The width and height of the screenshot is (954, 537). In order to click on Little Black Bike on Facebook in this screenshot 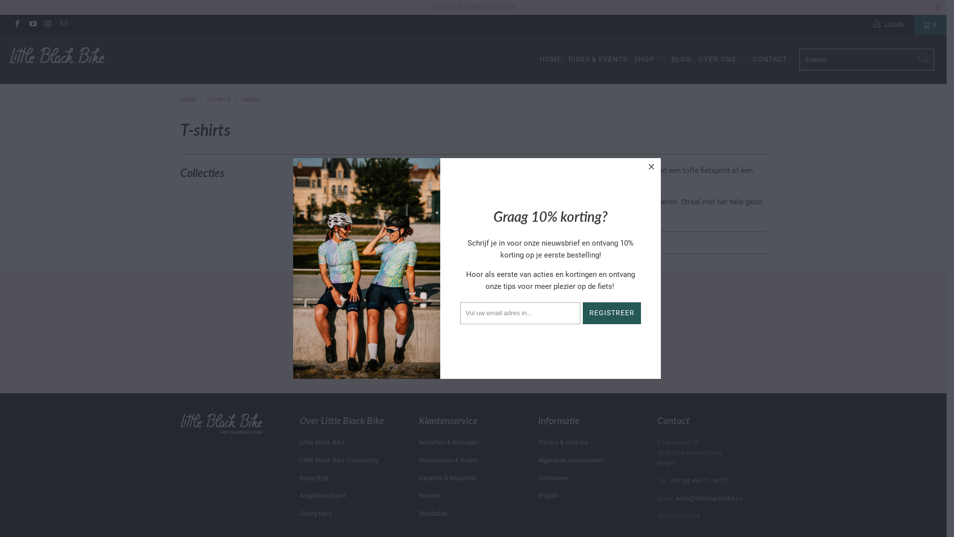, I will do `click(17, 25)`.